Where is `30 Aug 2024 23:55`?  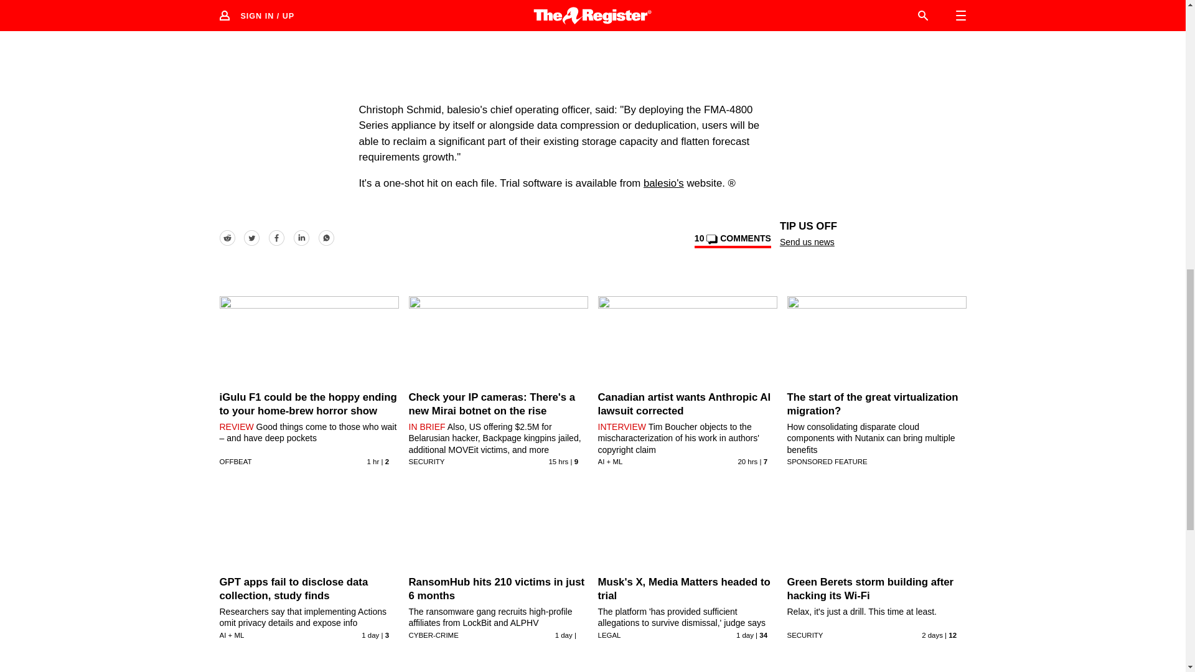
30 Aug 2024 23:55 is located at coordinates (564, 635).